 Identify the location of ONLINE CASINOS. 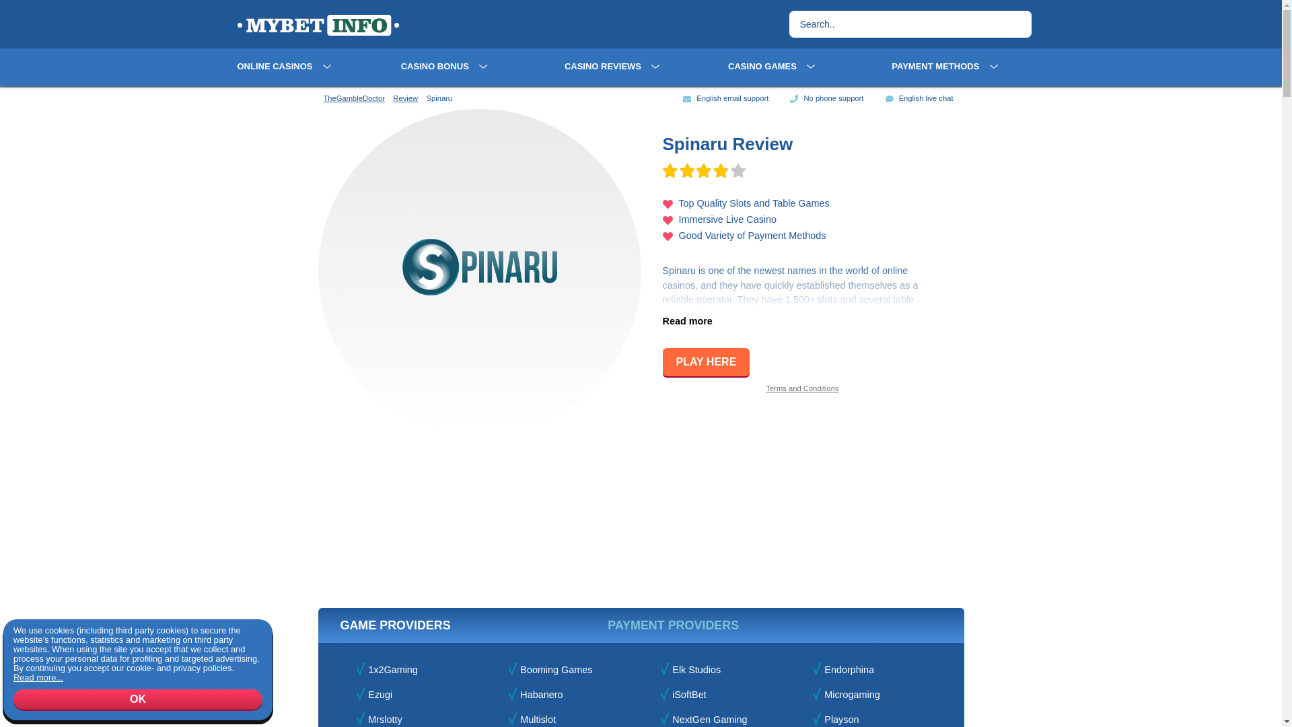
(275, 66).